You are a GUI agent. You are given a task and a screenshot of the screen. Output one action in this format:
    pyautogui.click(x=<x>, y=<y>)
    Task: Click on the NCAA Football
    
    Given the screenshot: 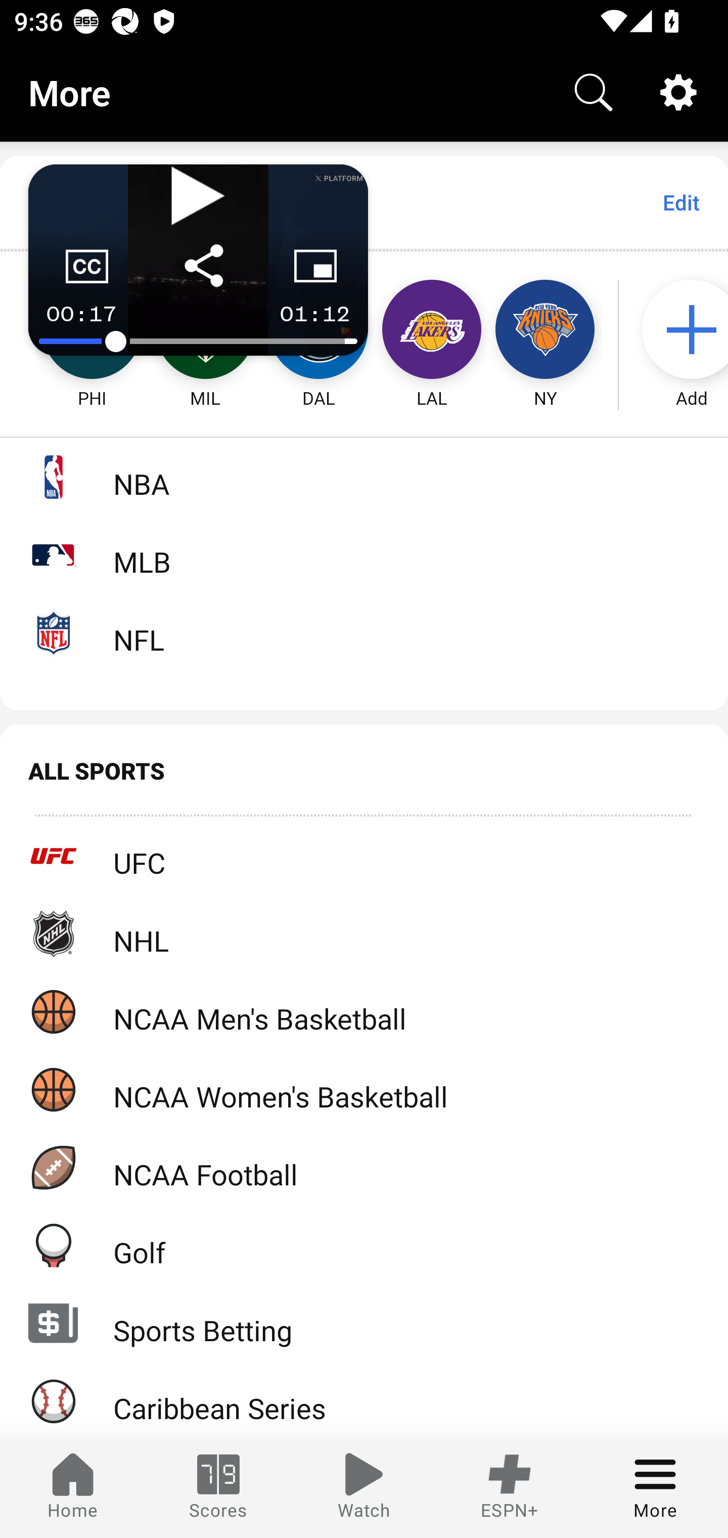 What is the action you would take?
    pyautogui.click(x=364, y=1167)
    